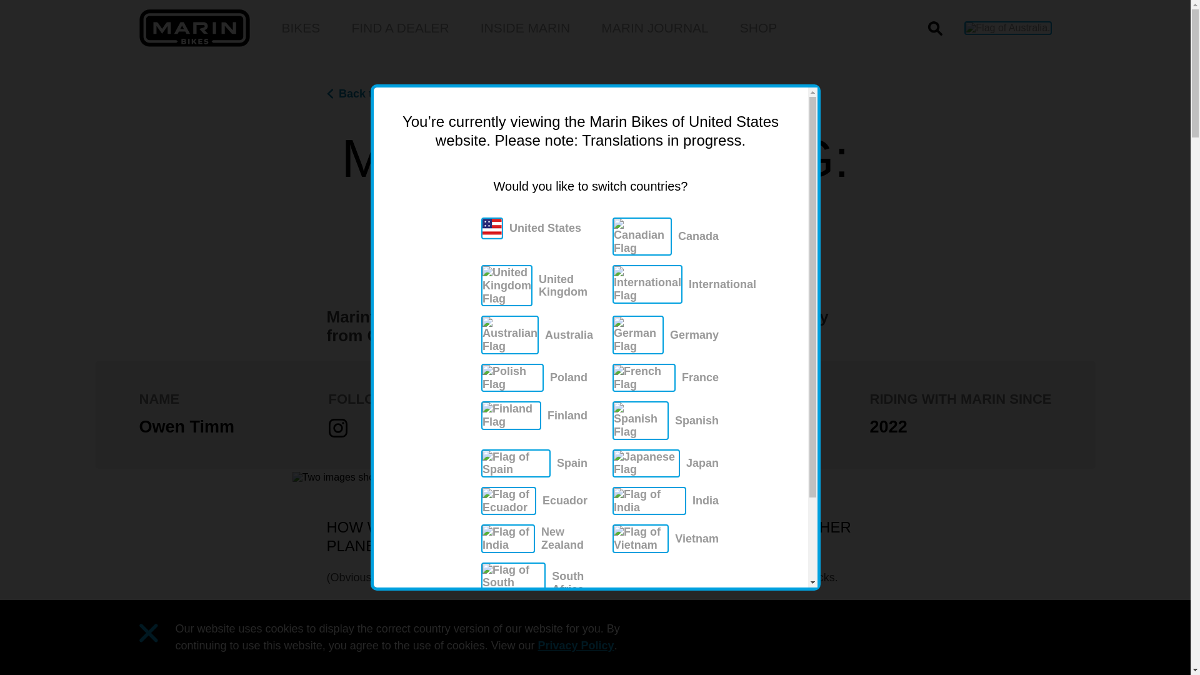  I want to click on INSIDE MARIN, so click(655, 28).